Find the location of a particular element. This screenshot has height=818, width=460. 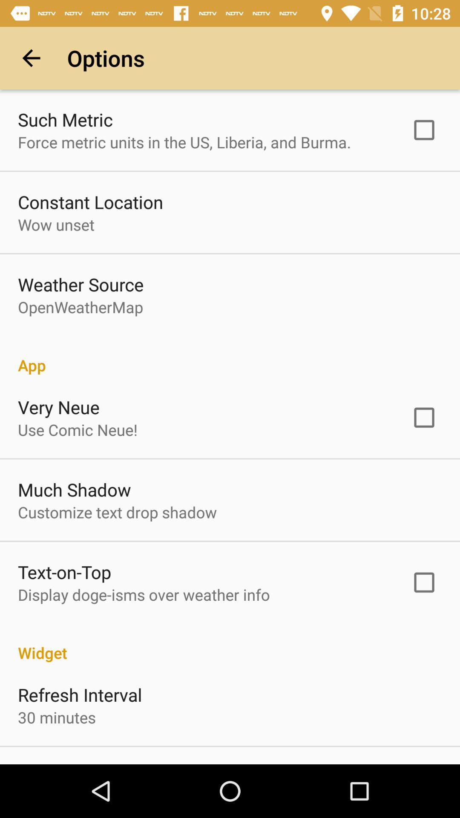

turn off the app below openweathermap is located at coordinates (230, 356).